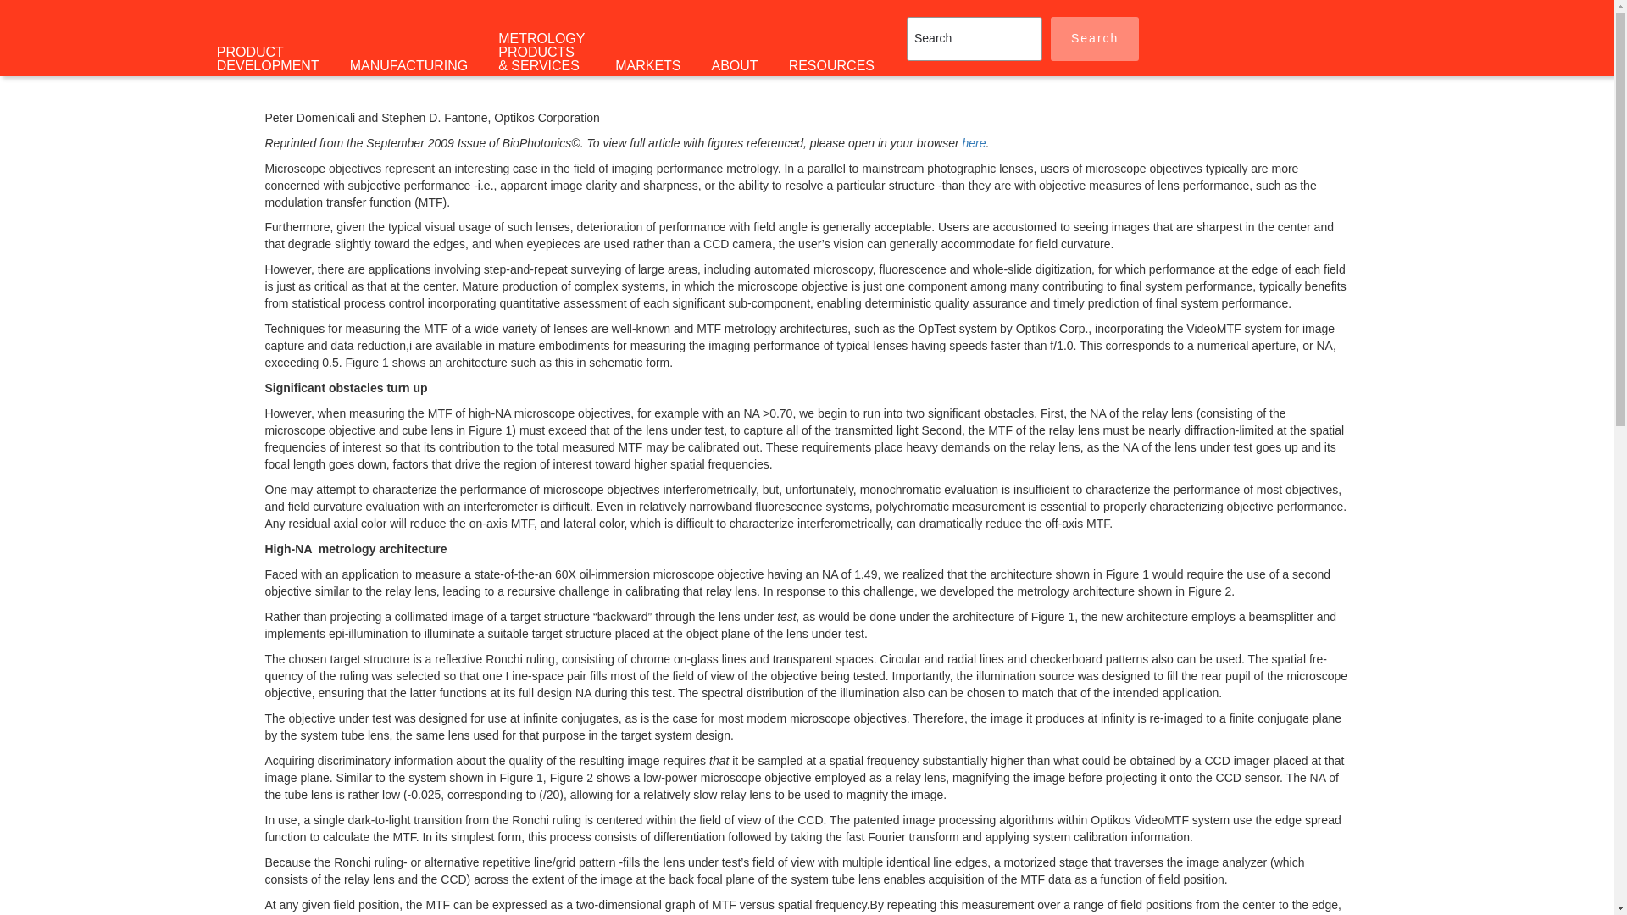 The height and width of the screenshot is (915, 1627). I want to click on MANUFACTURING, so click(408, 65).